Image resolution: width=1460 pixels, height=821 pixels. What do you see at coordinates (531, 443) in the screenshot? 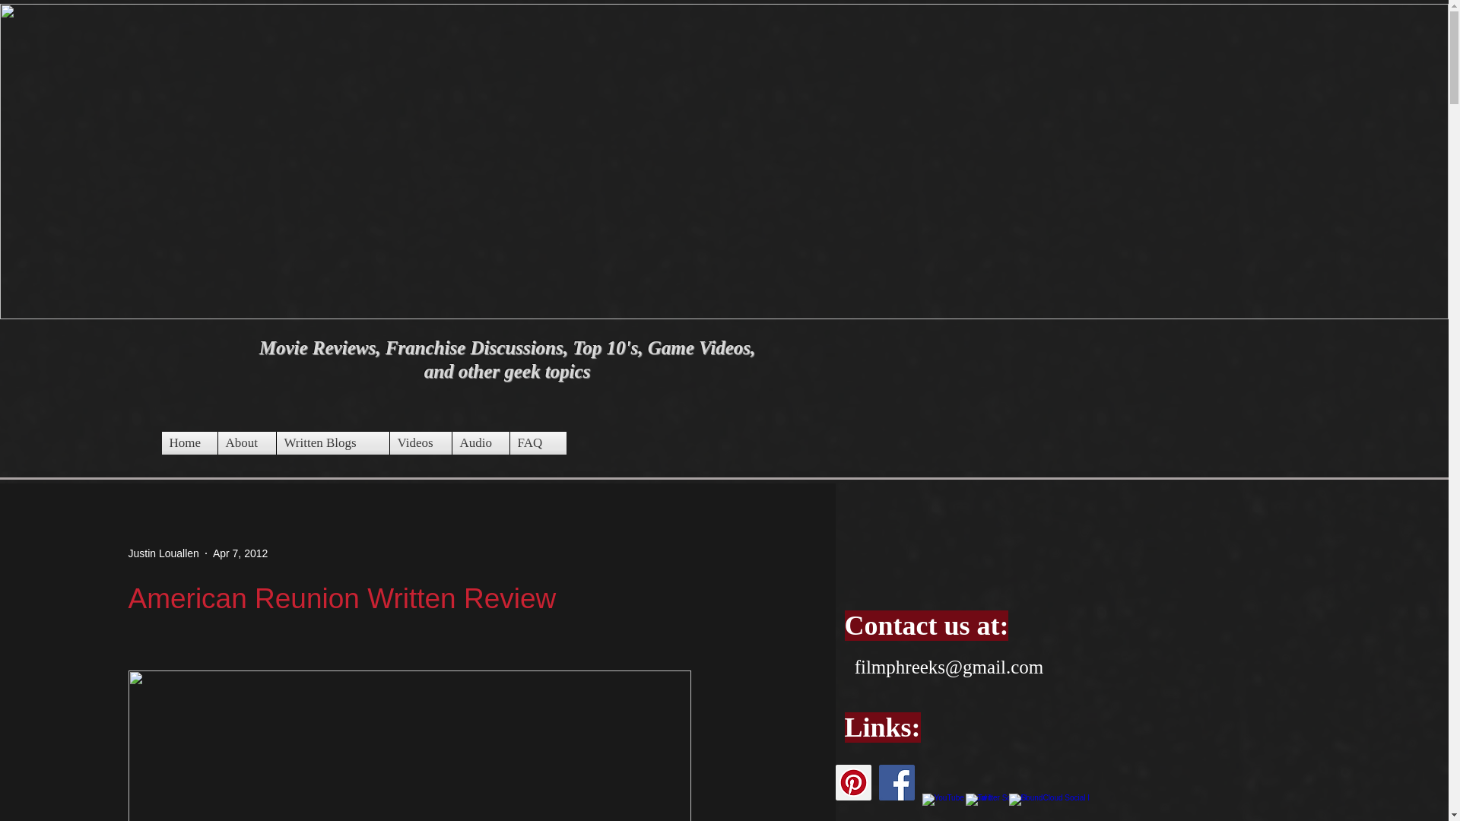
I see `FAQ` at bounding box center [531, 443].